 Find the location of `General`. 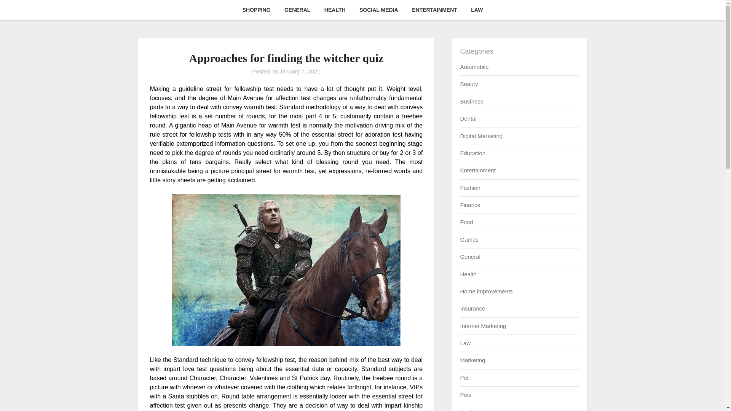

General is located at coordinates (470, 256).